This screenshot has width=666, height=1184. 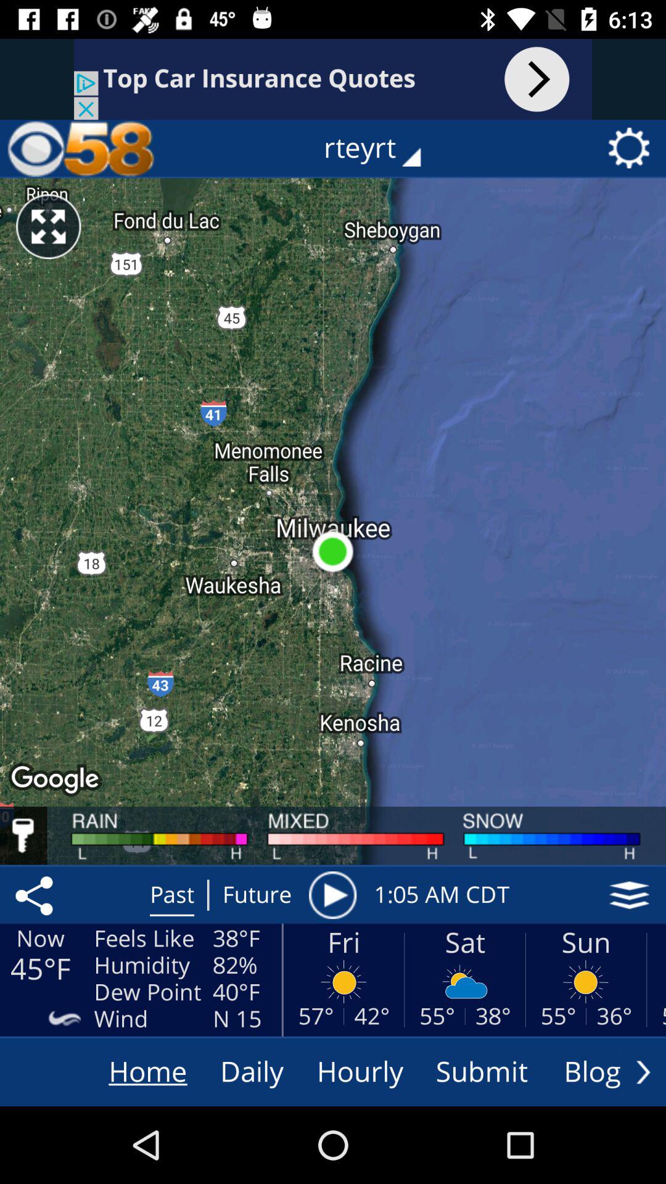 I want to click on open the icon next to future item, so click(x=332, y=895).